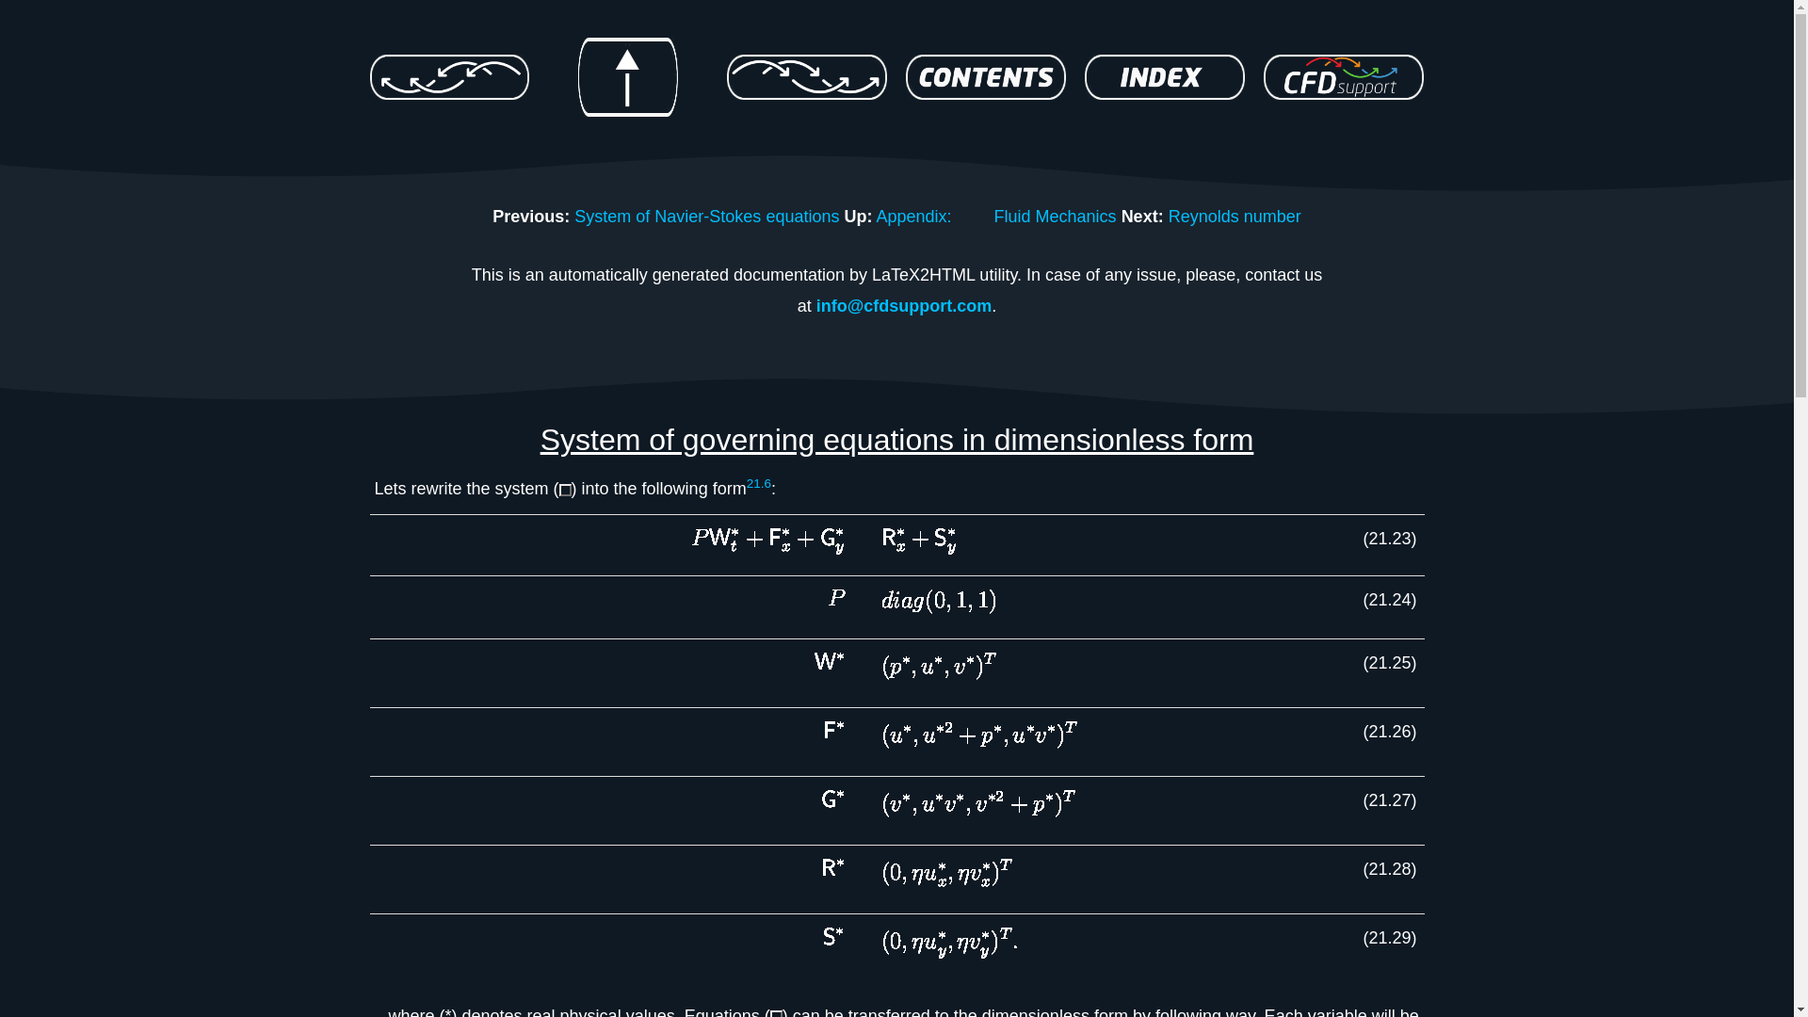  I want to click on 21.6, so click(759, 488).